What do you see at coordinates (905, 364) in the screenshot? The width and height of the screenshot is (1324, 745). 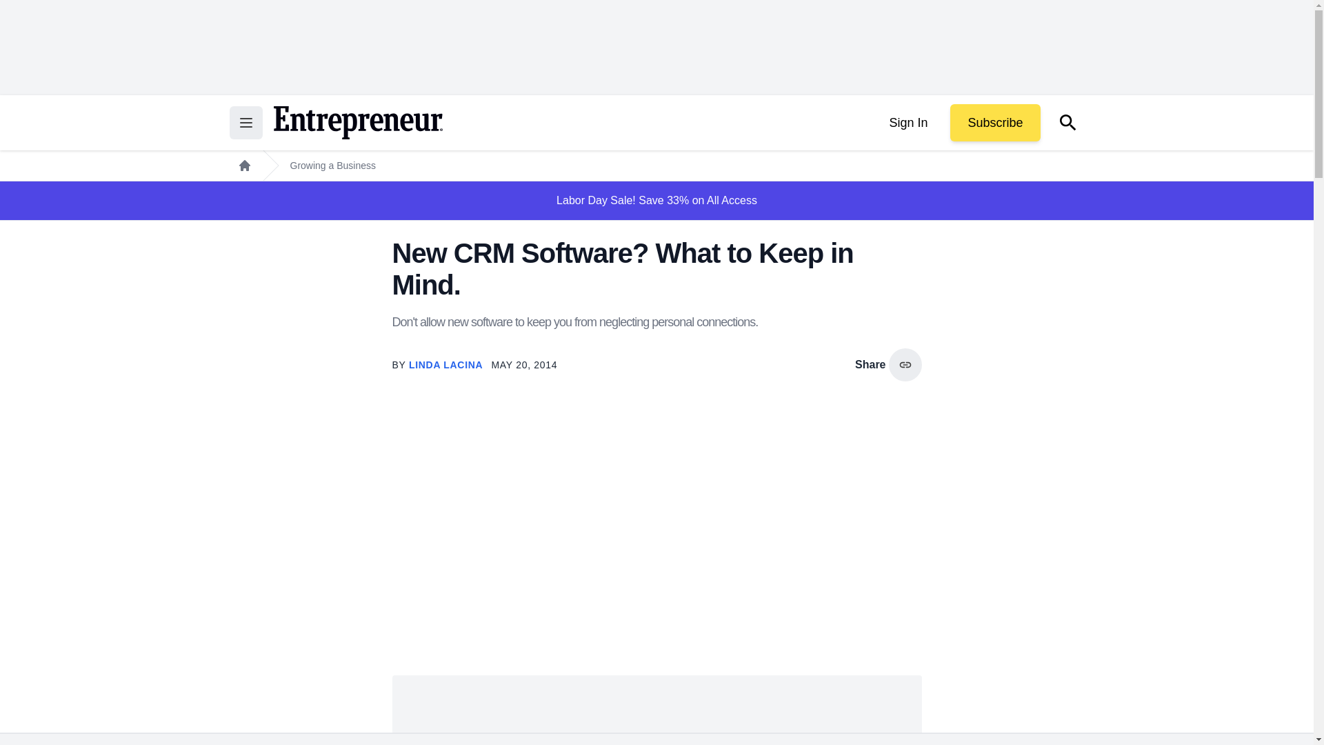 I see `copy` at bounding box center [905, 364].